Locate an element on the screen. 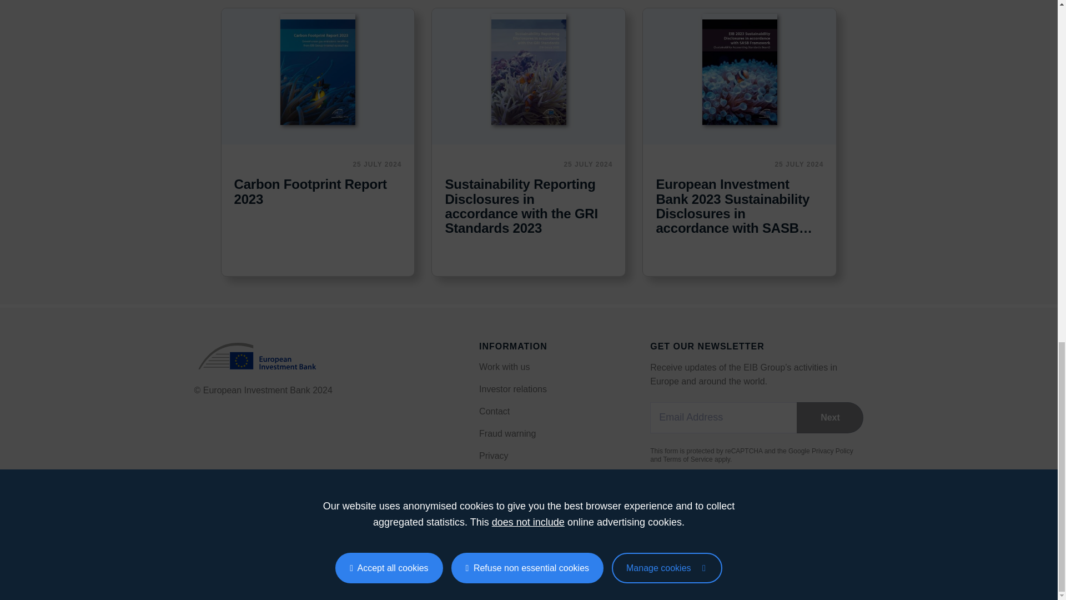  Rss is located at coordinates (199, 560).